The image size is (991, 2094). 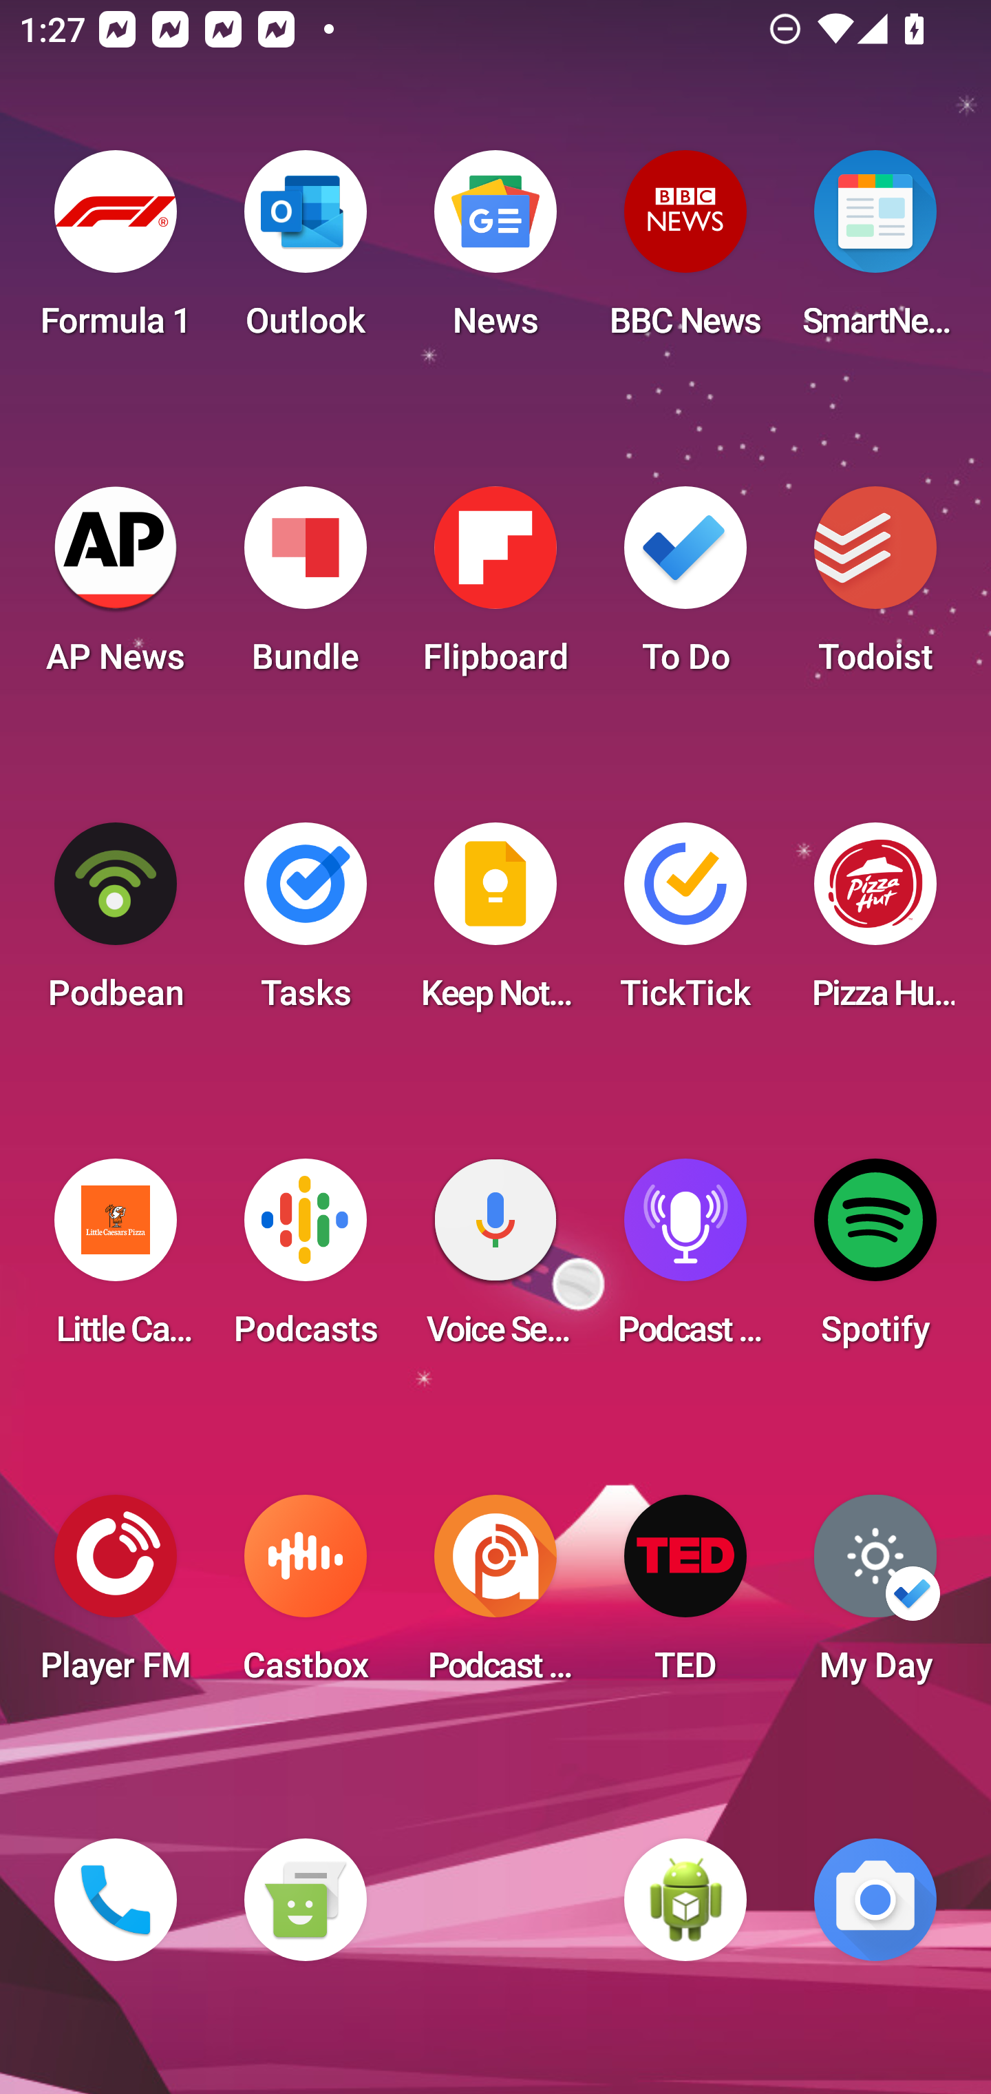 What do you see at coordinates (875, 588) in the screenshot?
I see `Todoist` at bounding box center [875, 588].